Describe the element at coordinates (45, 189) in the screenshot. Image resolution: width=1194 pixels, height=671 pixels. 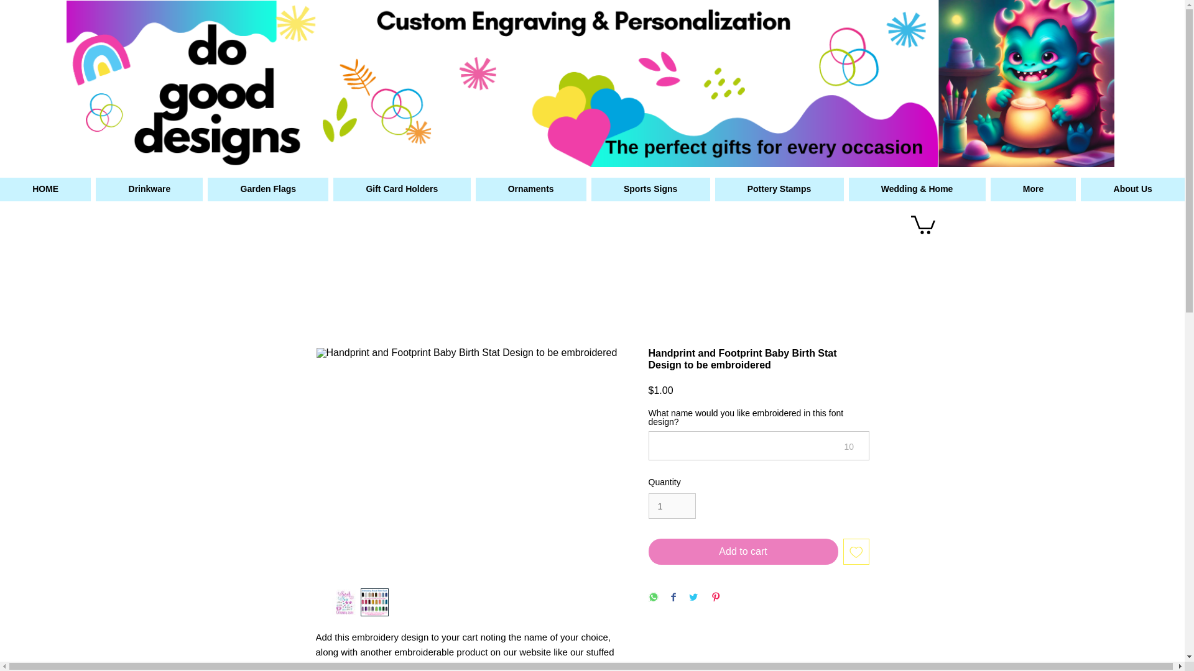
I see `HOME` at that location.